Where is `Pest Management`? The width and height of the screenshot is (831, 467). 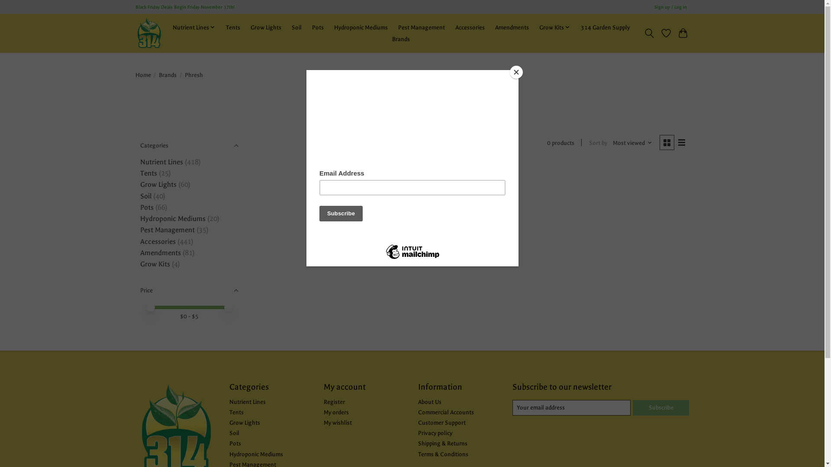
Pest Management is located at coordinates (422, 28).